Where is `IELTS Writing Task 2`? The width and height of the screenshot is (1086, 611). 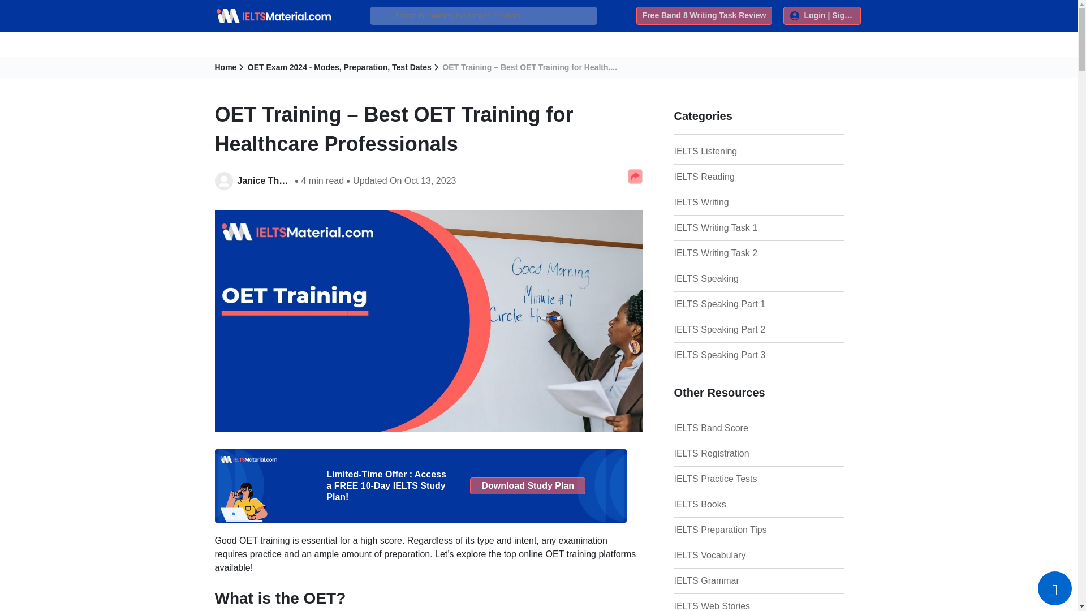 IELTS Writing Task 2 is located at coordinates (730, 253).